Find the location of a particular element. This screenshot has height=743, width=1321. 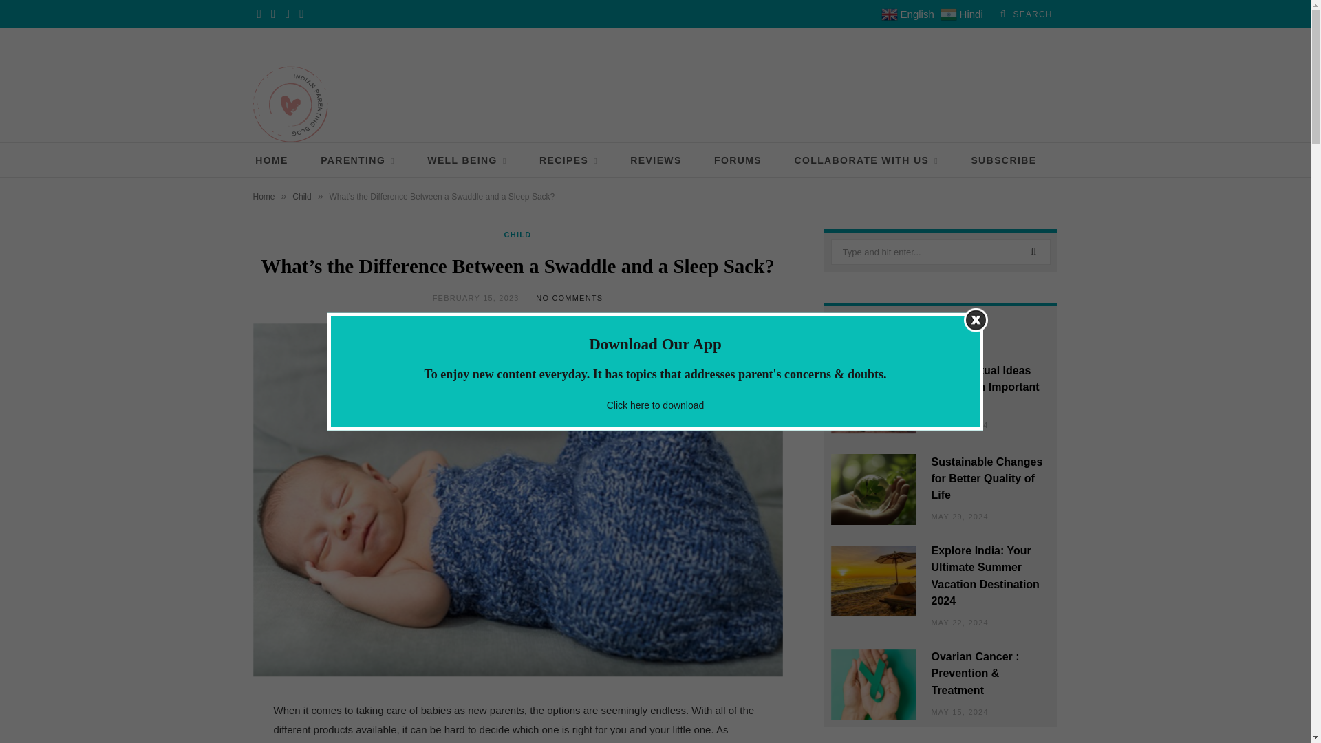

Facebook is located at coordinates (260, 14).